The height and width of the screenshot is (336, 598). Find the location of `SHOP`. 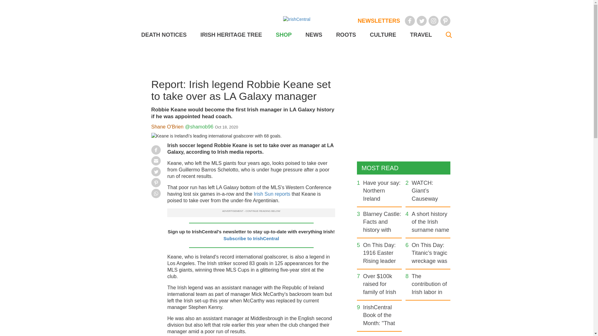

SHOP is located at coordinates (283, 35).